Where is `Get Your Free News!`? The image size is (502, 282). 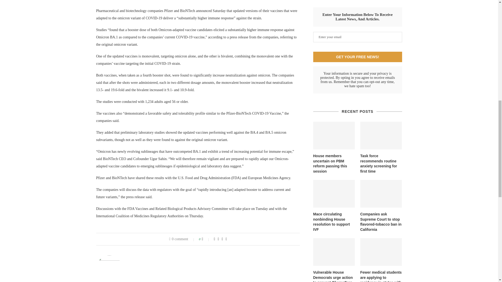 Get Your Free News! is located at coordinates (358, 57).